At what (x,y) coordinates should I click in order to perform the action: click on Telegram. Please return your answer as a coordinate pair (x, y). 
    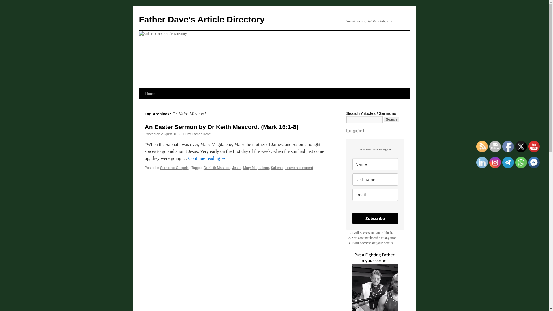
    Looking at the image, I should click on (508, 162).